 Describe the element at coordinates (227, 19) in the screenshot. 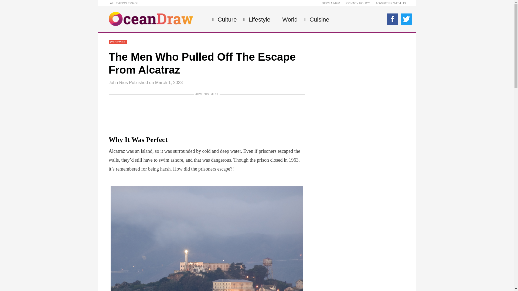

I see `Culture` at that location.